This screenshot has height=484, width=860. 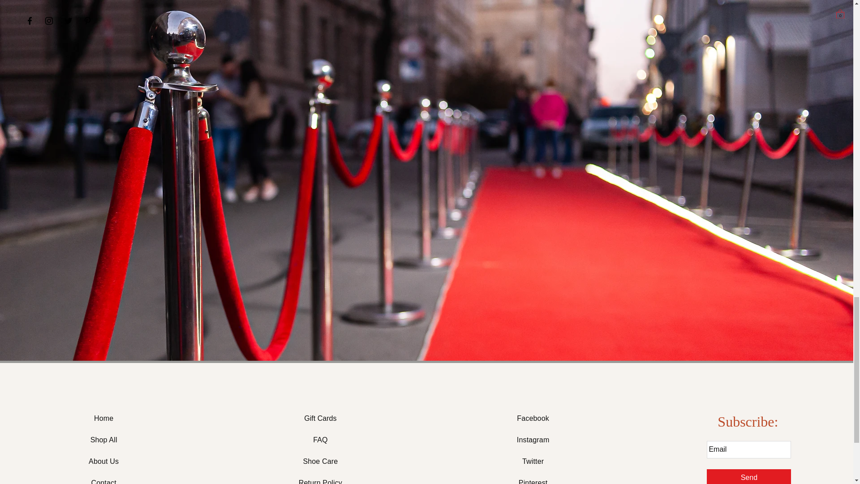 What do you see at coordinates (533, 418) in the screenshot?
I see `Facebook` at bounding box center [533, 418].